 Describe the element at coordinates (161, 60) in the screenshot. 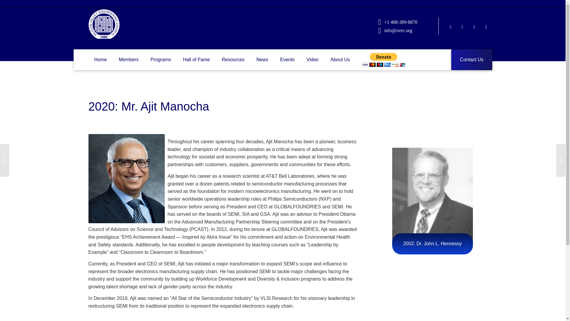

I see `Programs` at that location.